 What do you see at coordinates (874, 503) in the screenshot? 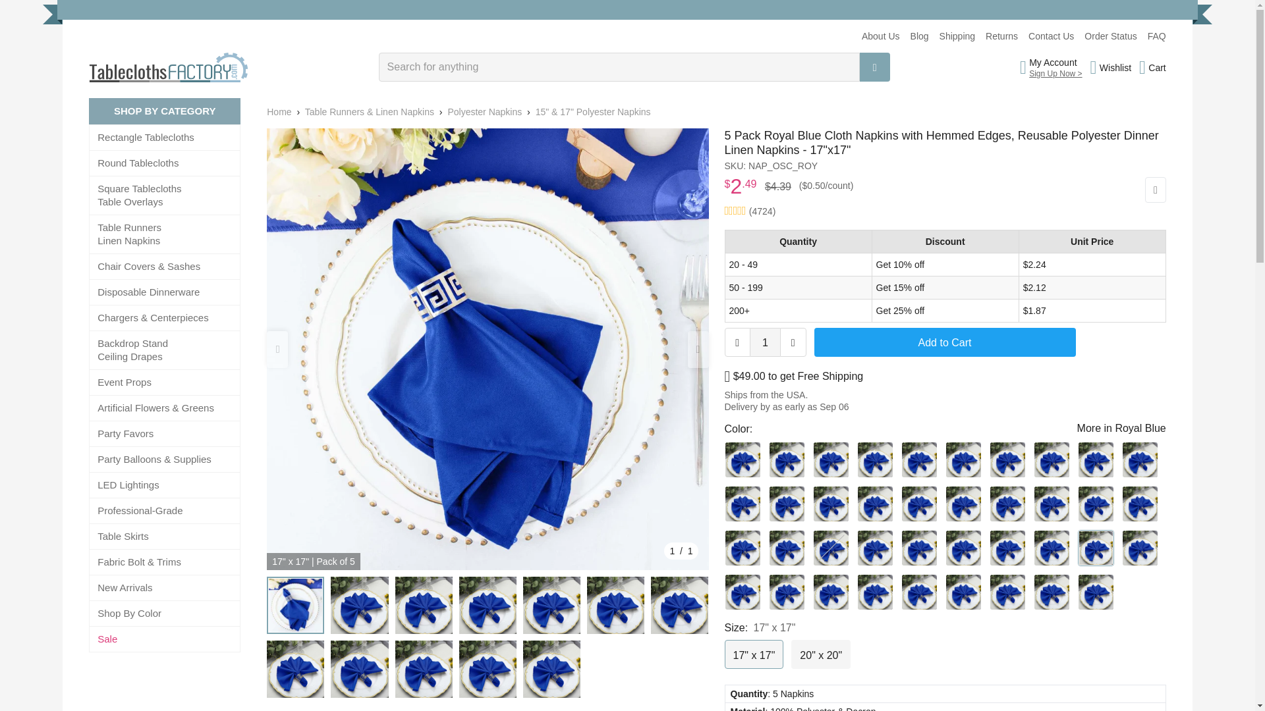
I see `Cinnamon Rose` at bounding box center [874, 503].